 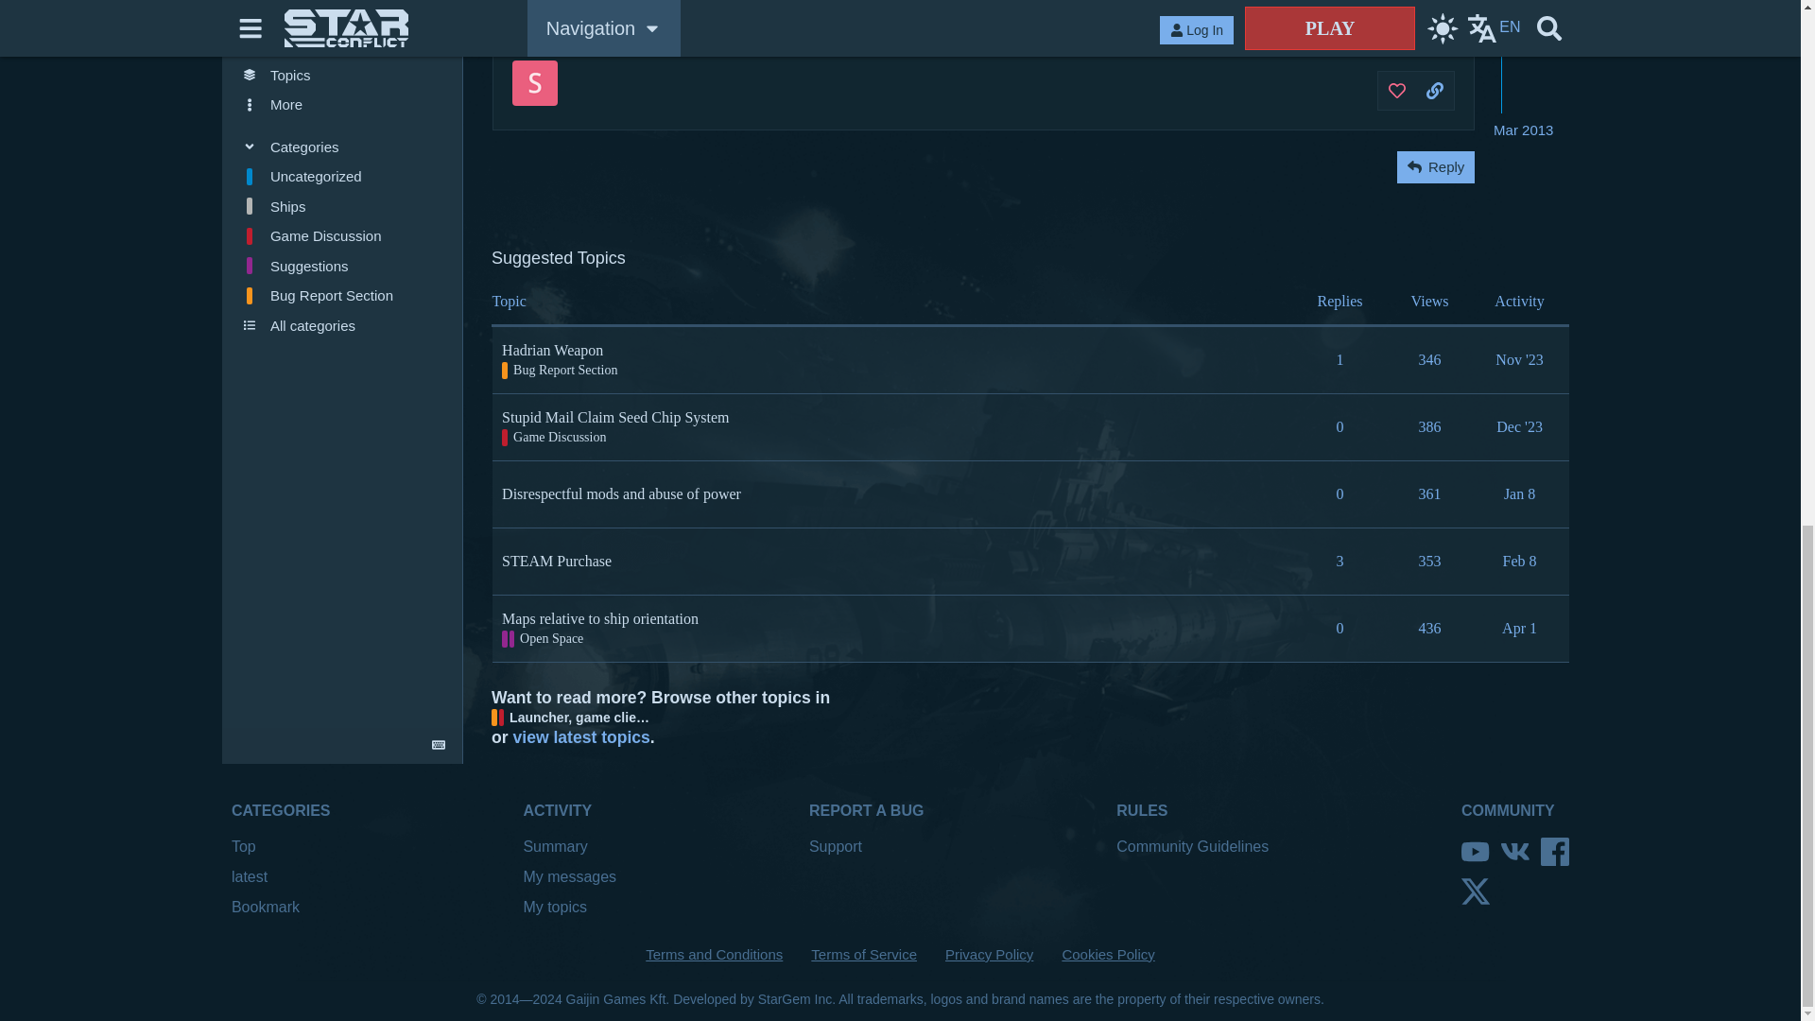 I want to click on Bug Report Section, so click(x=560, y=371).